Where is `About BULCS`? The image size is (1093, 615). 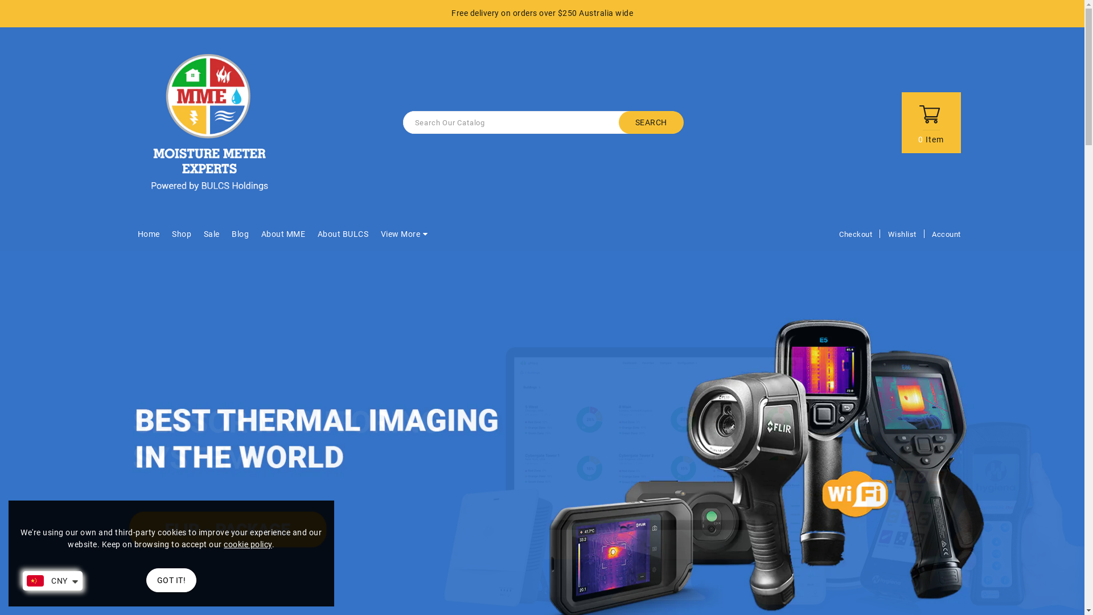 About BULCS is located at coordinates (343, 234).